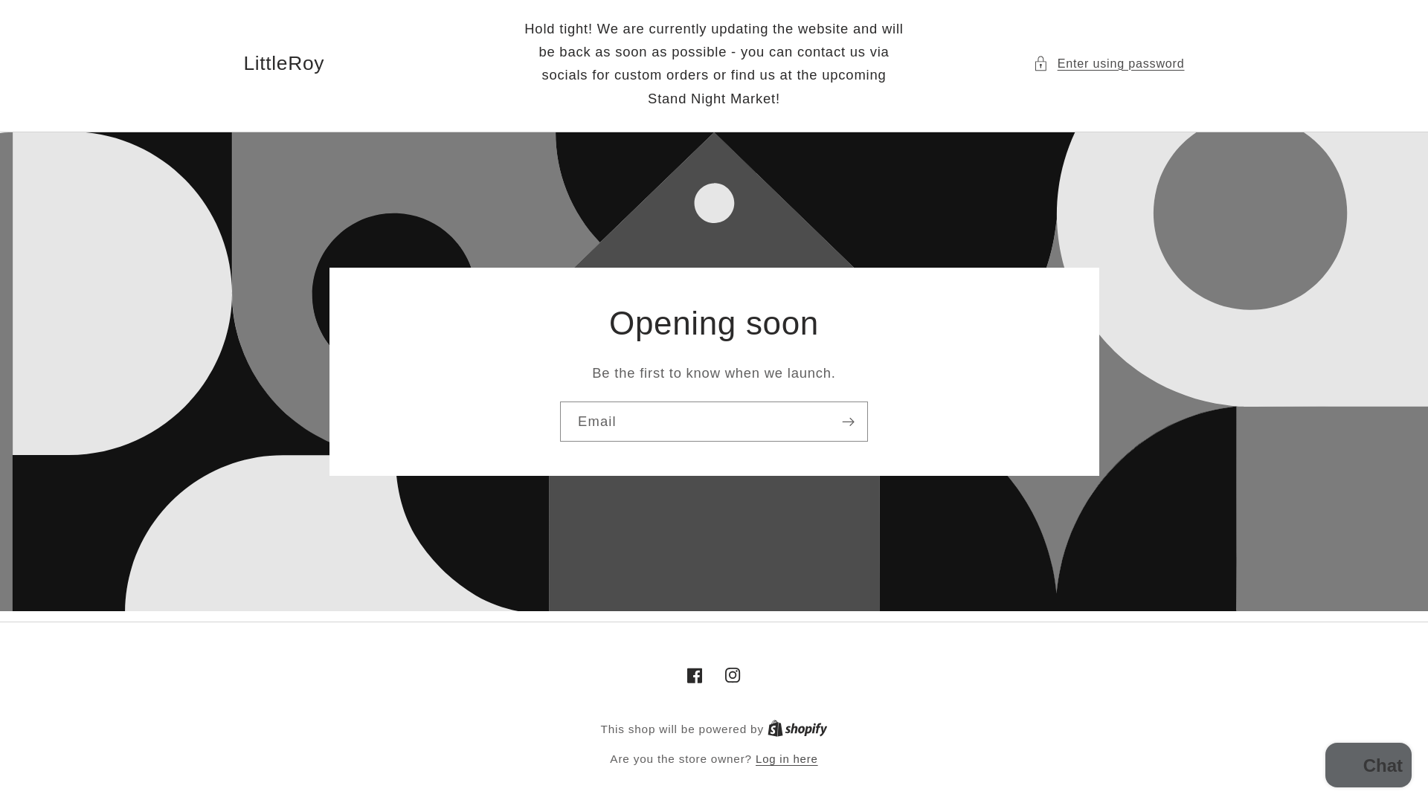 This screenshot has height=803, width=1428. What do you see at coordinates (1368, 767) in the screenshot?
I see `Shopify online store chat` at bounding box center [1368, 767].